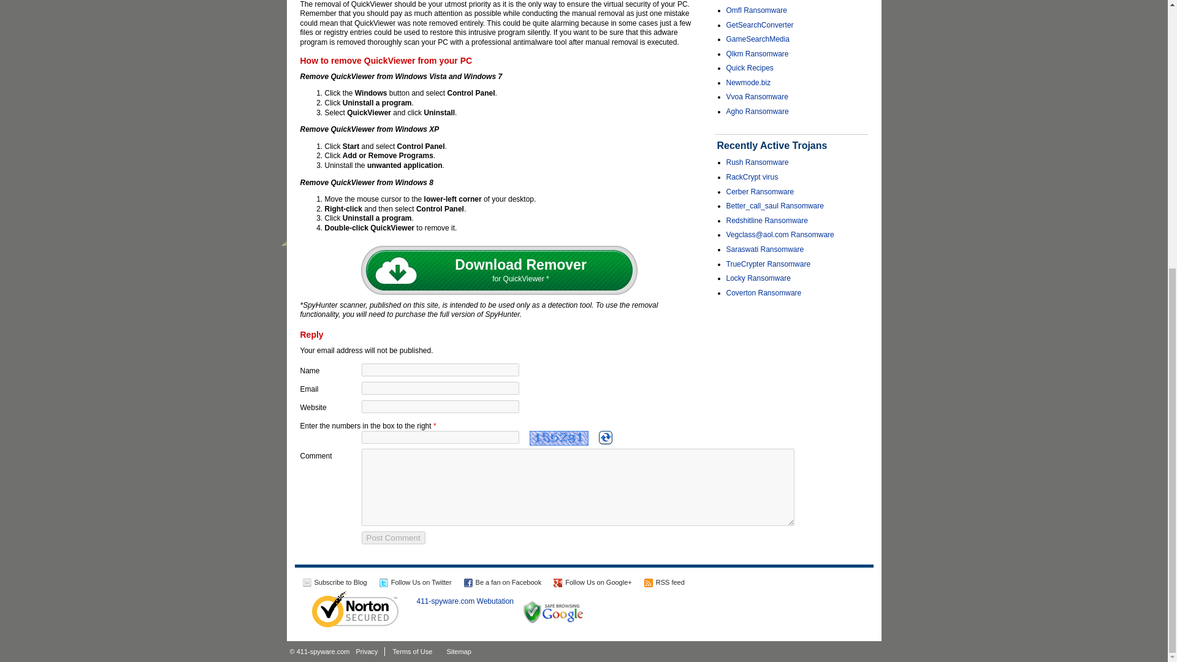 The image size is (1177, 662). I want to click on Qlkm Ransomware, so click(757, 54).